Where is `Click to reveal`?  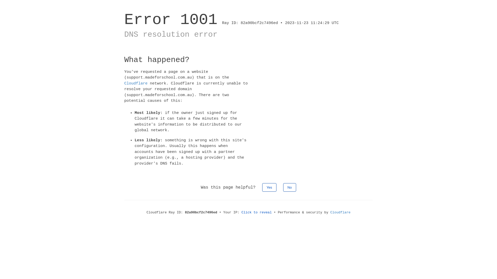 Click to reveal is located at coordinates (257, 212).